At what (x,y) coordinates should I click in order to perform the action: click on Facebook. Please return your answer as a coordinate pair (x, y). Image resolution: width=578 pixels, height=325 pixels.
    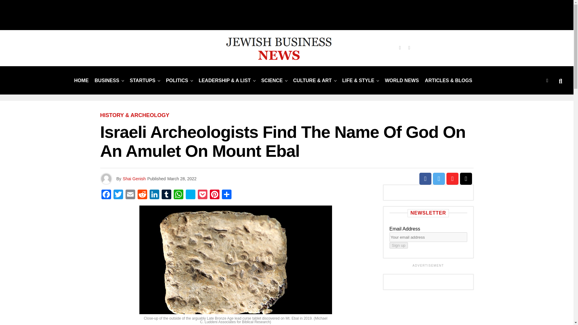
    Looking at the image, I should click on (106, 195).